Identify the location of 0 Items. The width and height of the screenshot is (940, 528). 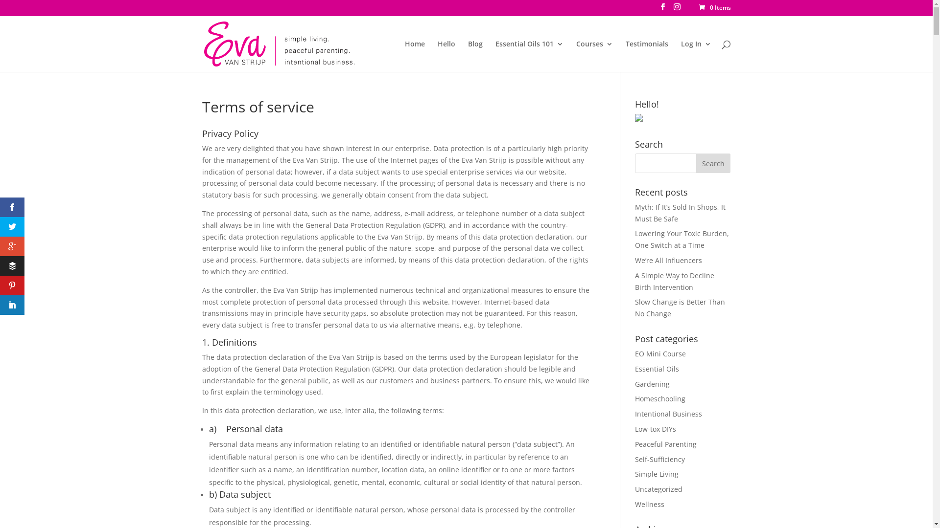
(714, 8).